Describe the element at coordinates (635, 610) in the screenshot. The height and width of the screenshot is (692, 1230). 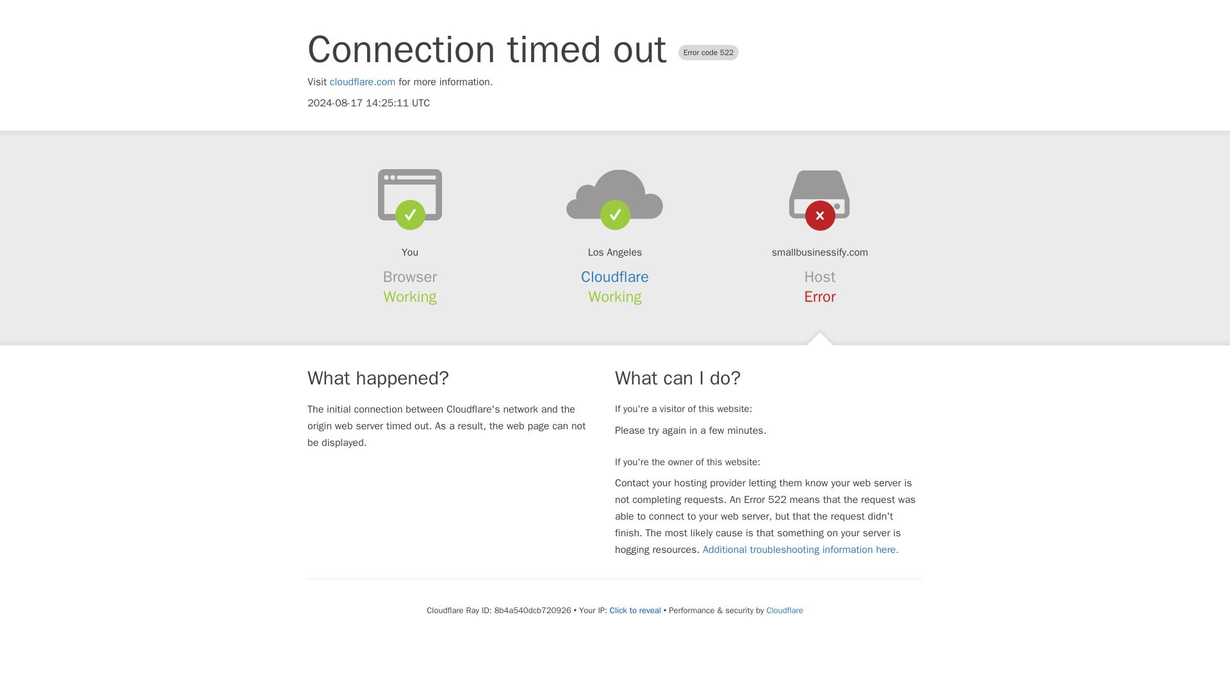
I see `Click to reveal` at that location.